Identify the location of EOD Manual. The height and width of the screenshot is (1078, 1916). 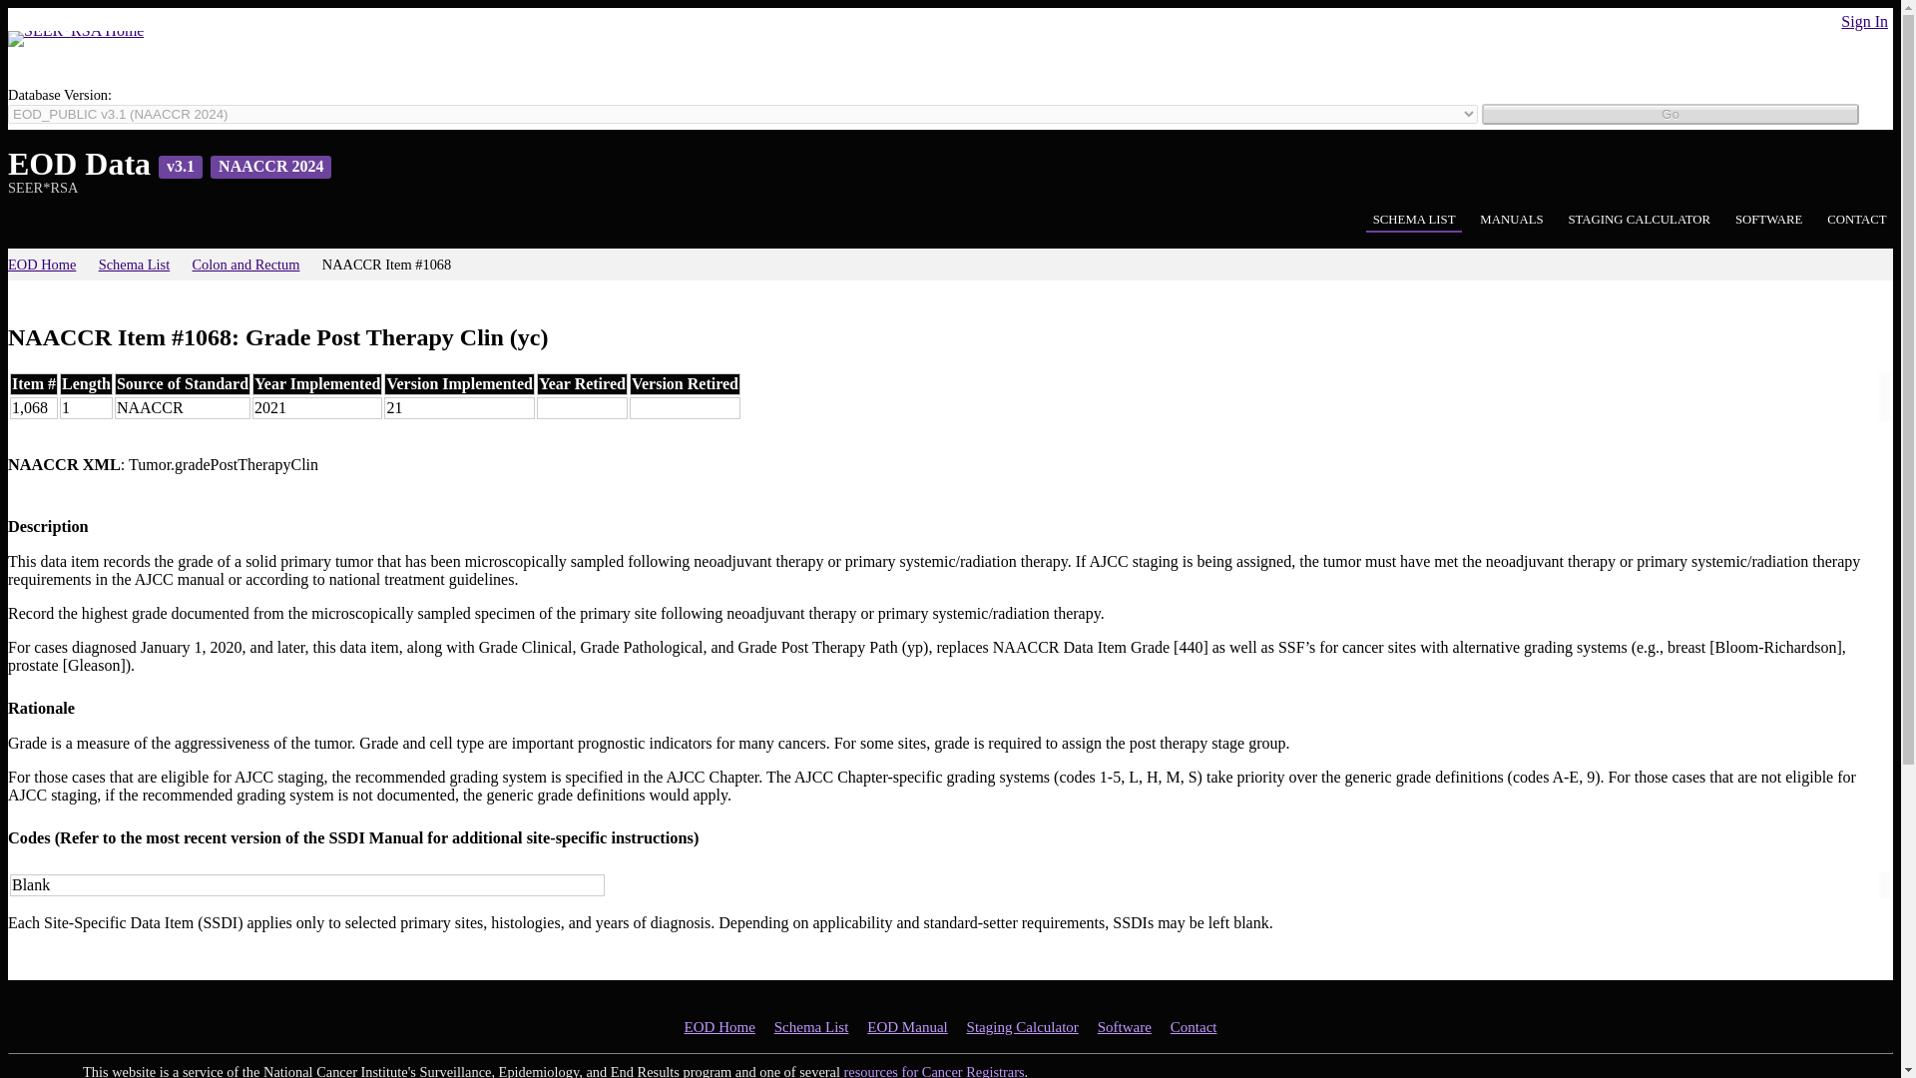
(908, 1026).